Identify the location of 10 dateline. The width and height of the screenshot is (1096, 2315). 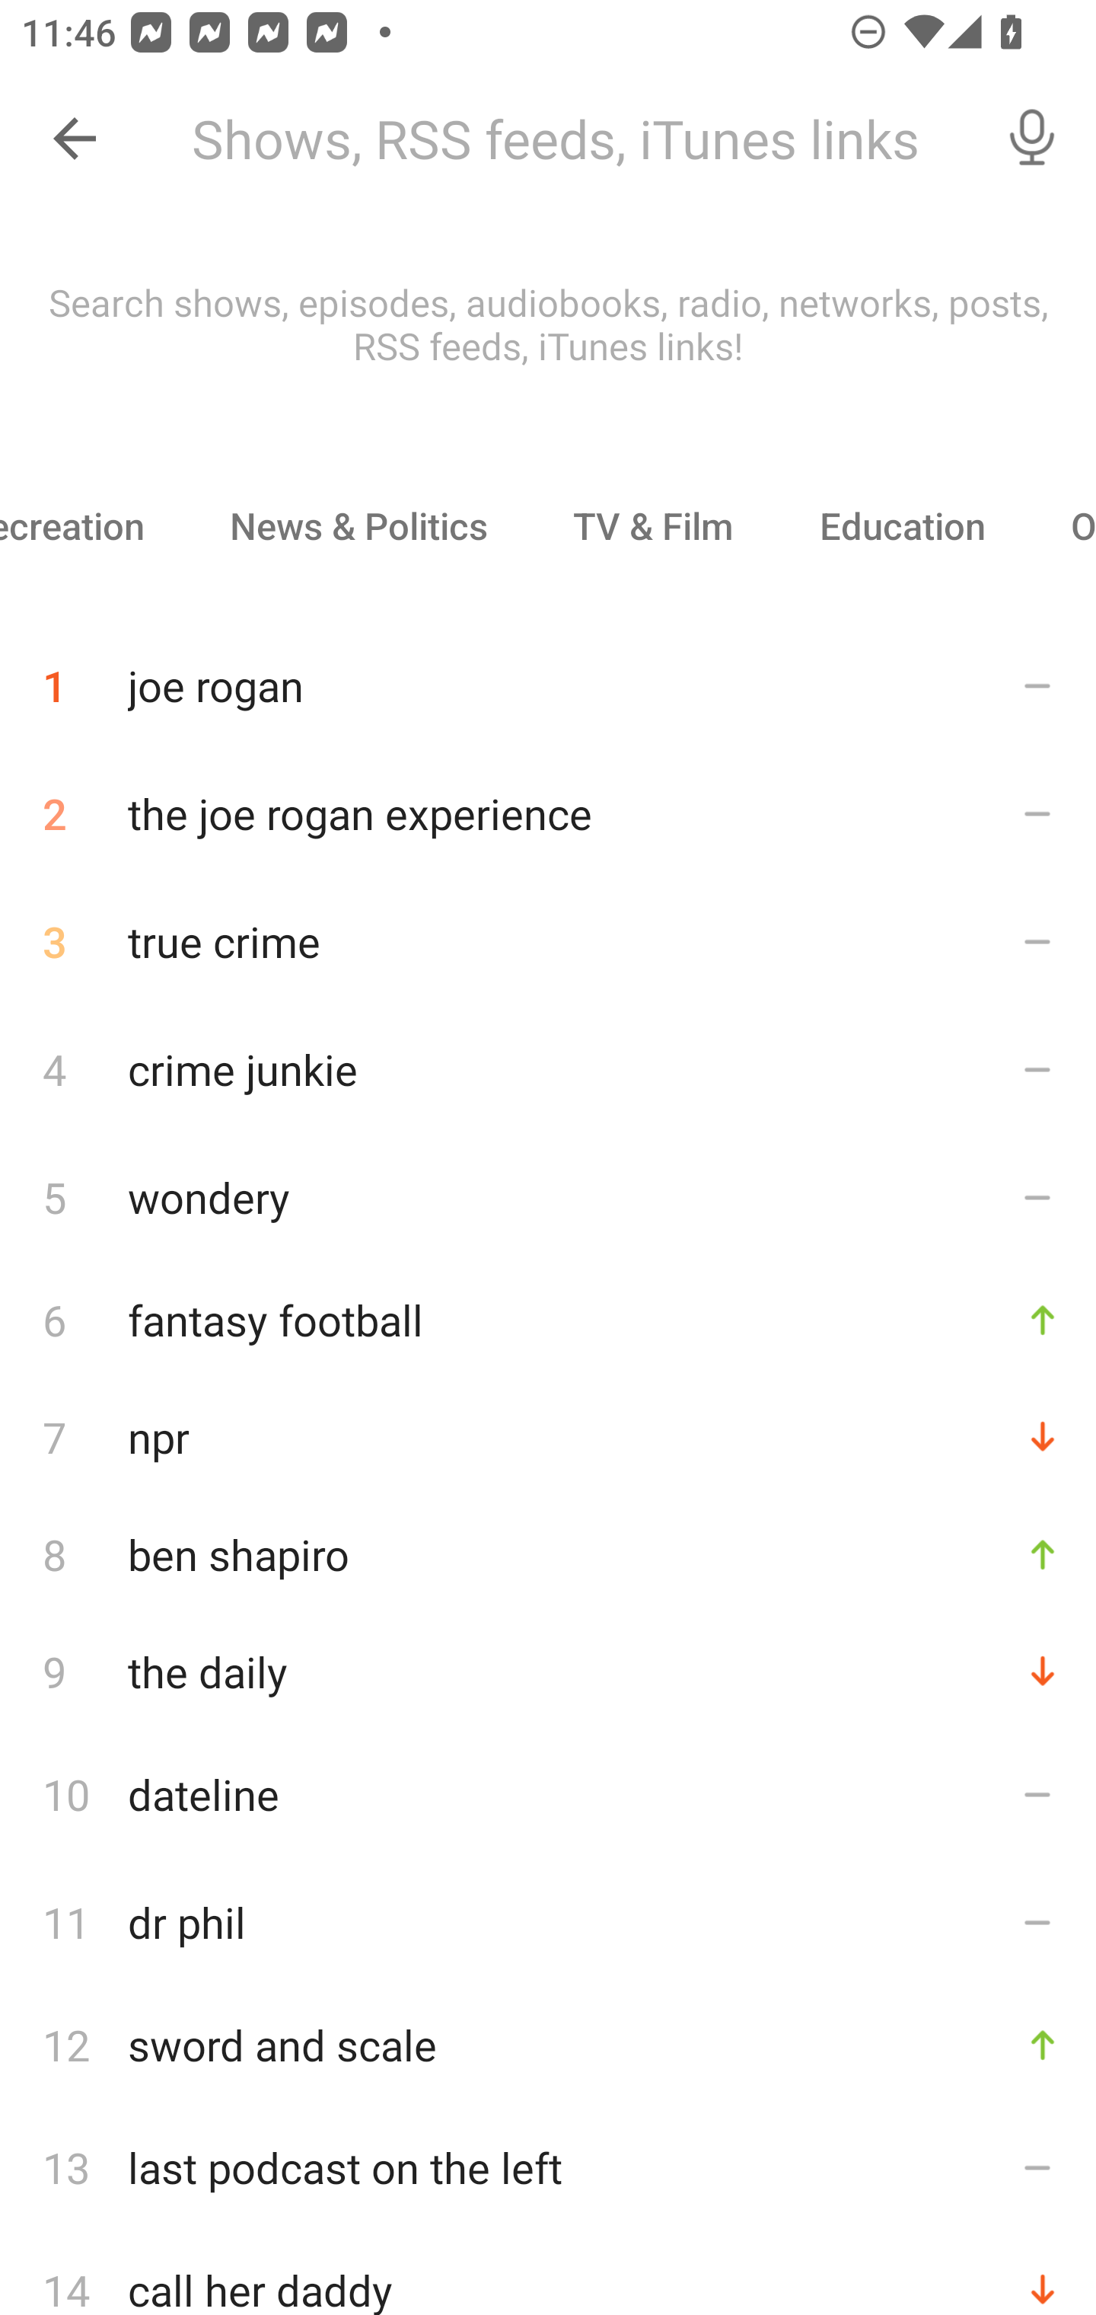
(548, 1794).